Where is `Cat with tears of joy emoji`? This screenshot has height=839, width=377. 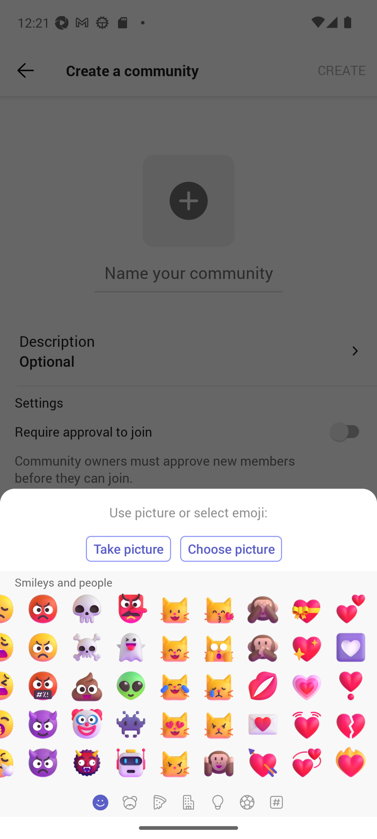
Cat with tears of joy emoji is located at coordinates (175, 686).